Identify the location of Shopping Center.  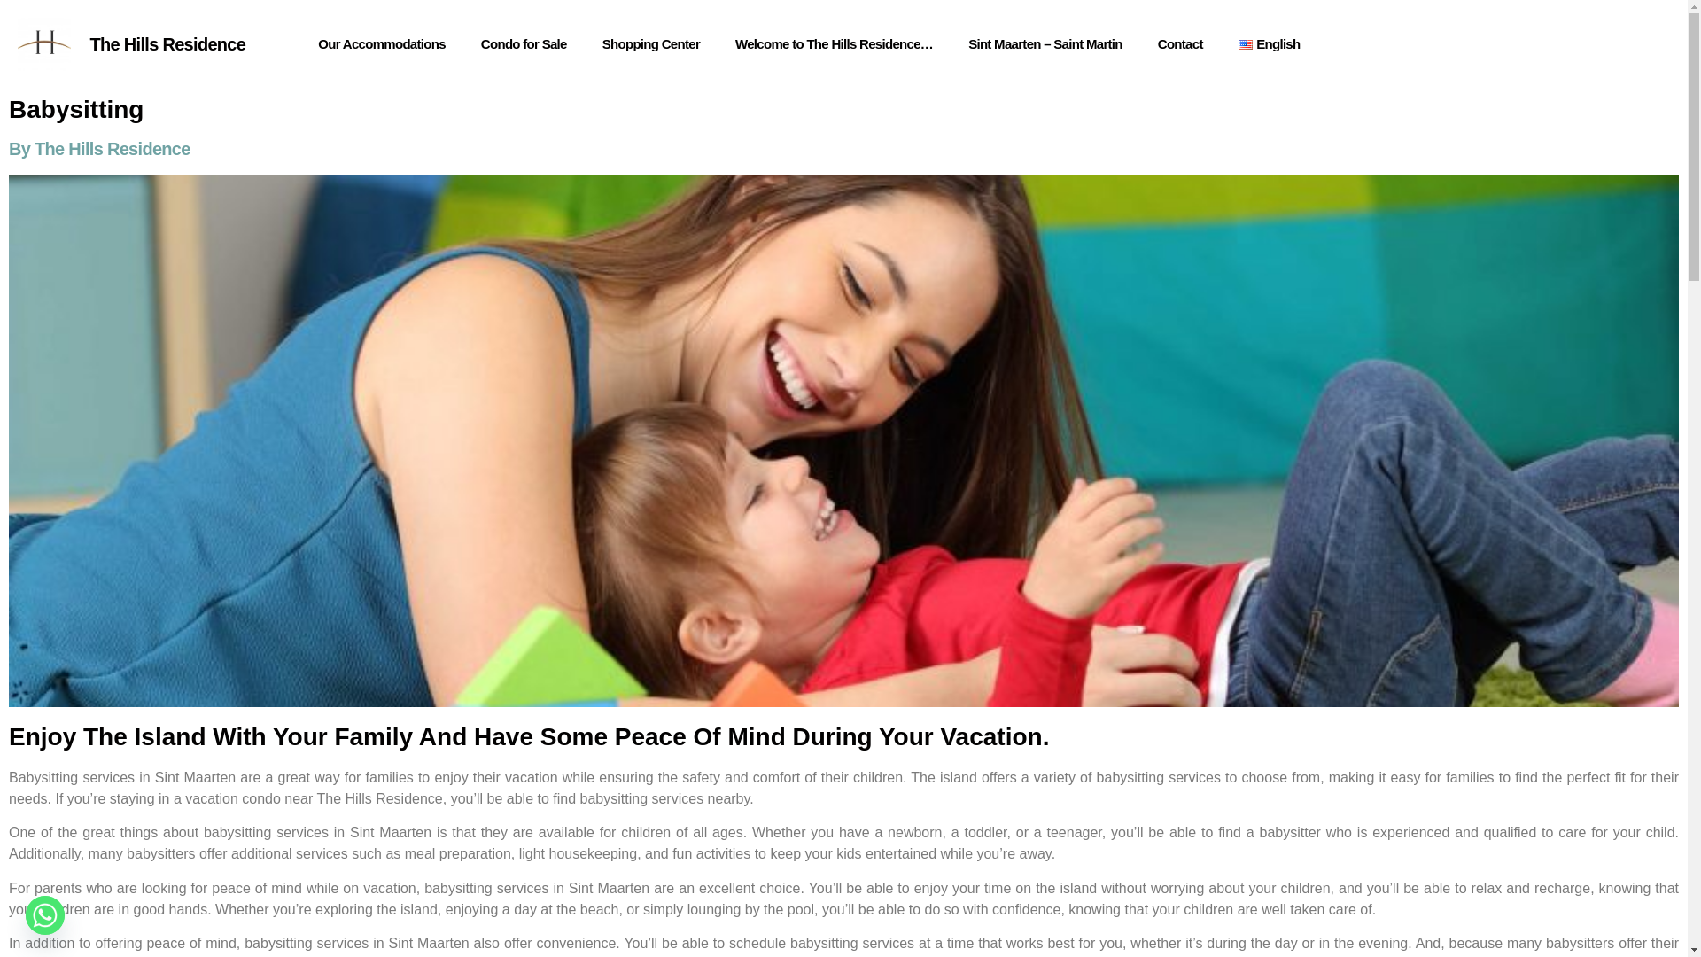
(651, 44).